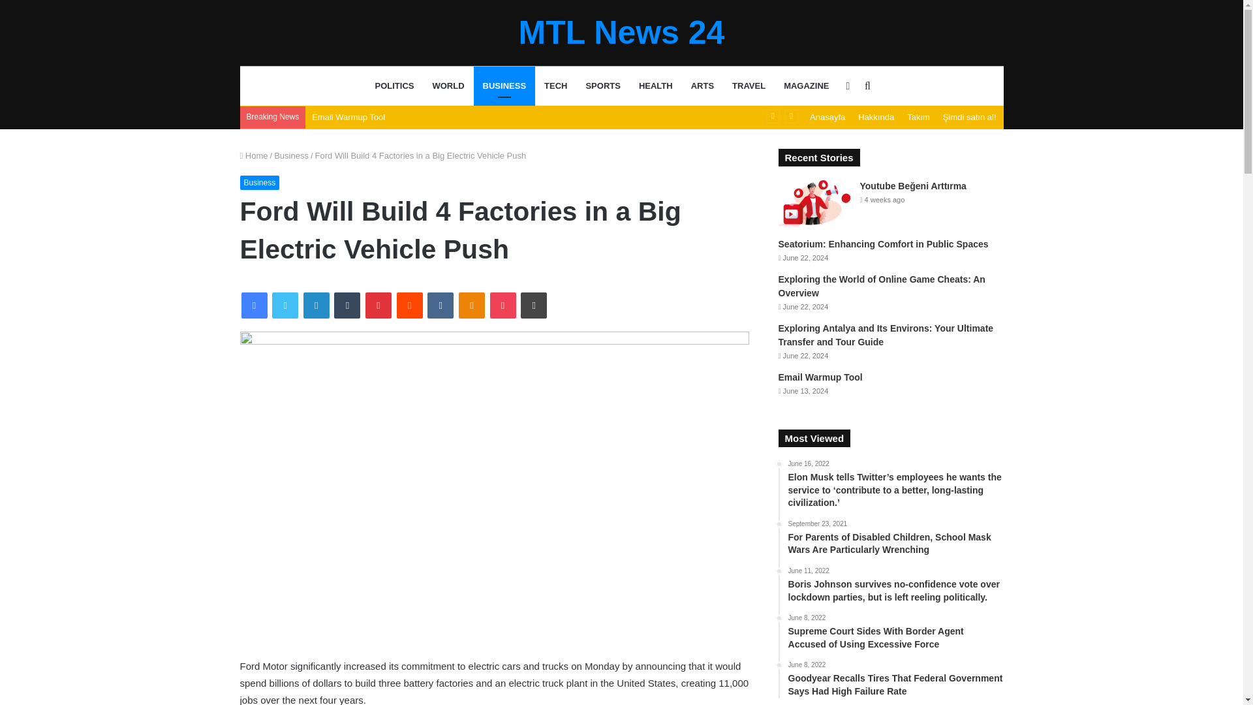 Image resolution: width=1253 pixels, height=705 pixels. Describe the element at coordinates (867, 86) in the screenshot. I see `Search for` at that location.